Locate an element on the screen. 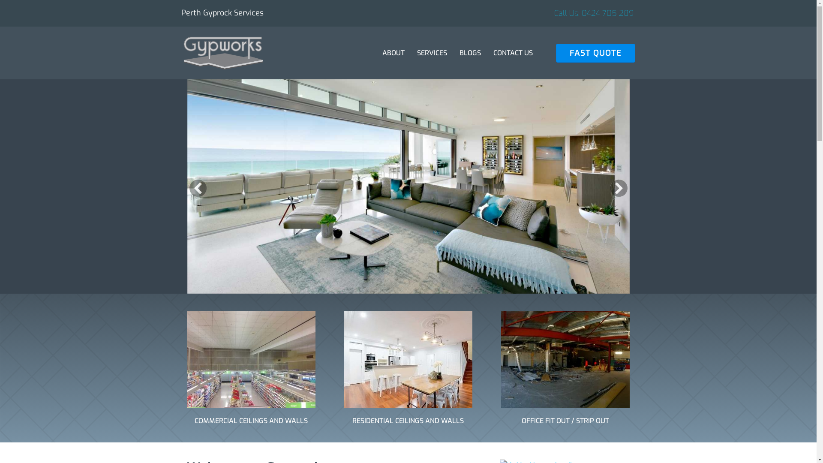  RESIDENTIAL CEILINGS AND WALLS is located at coordinates (408, 421).